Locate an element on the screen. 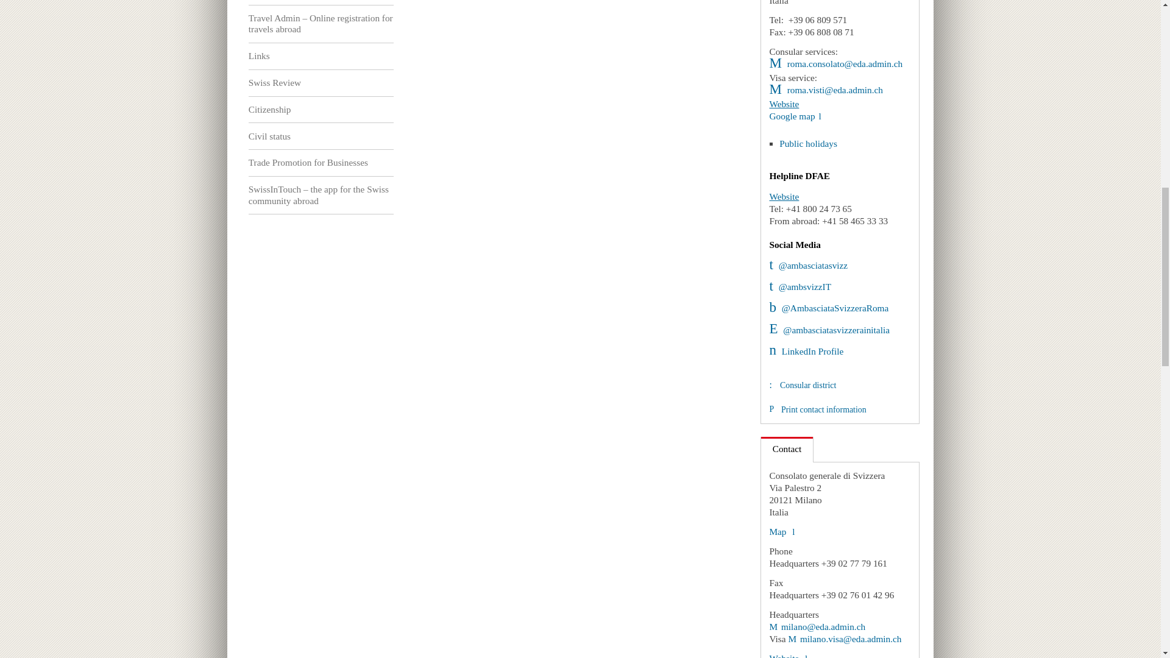 This screenshot has width=1170, height=658. External Link is located at coordinates (826, 90).